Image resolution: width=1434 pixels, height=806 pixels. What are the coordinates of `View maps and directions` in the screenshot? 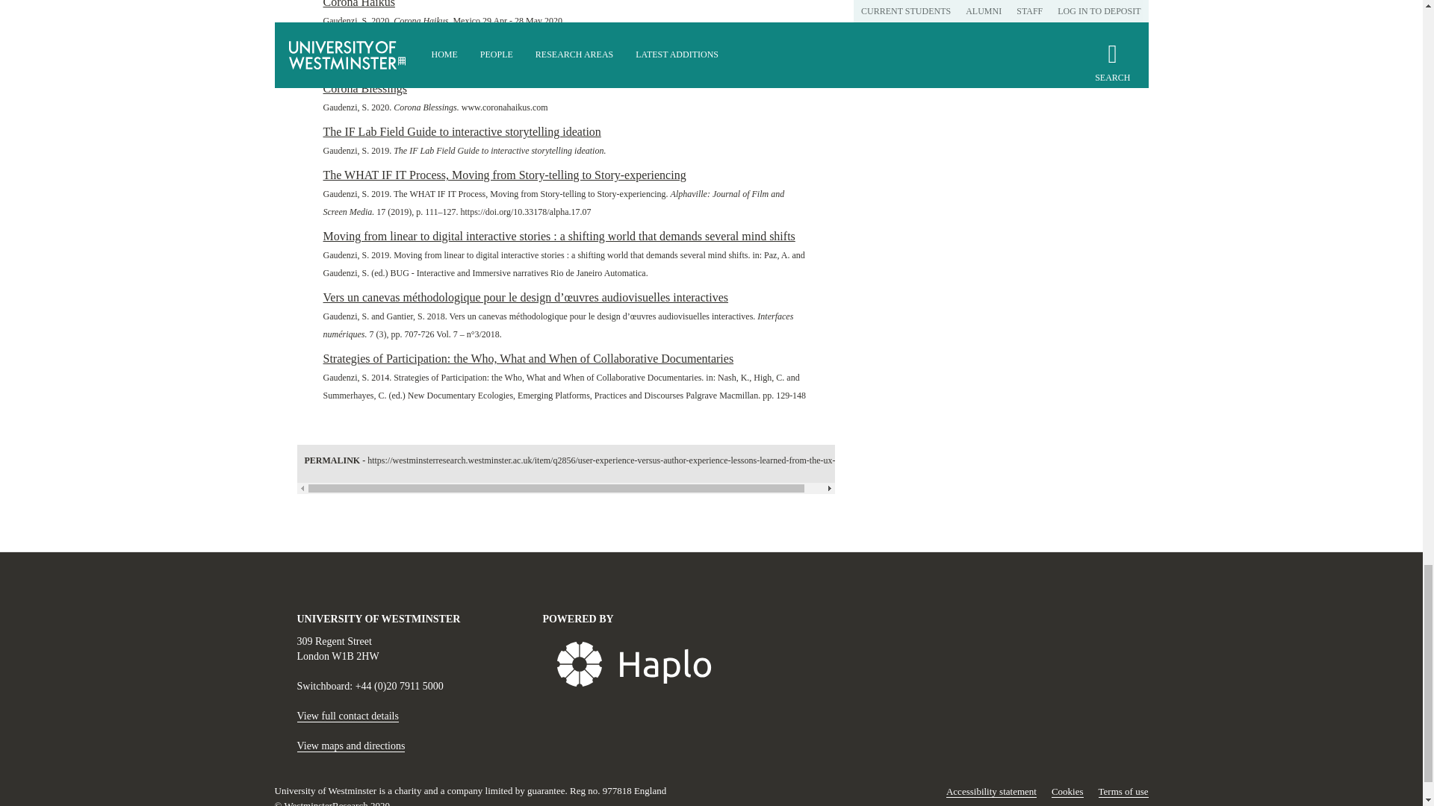 It's located at (351, 746).